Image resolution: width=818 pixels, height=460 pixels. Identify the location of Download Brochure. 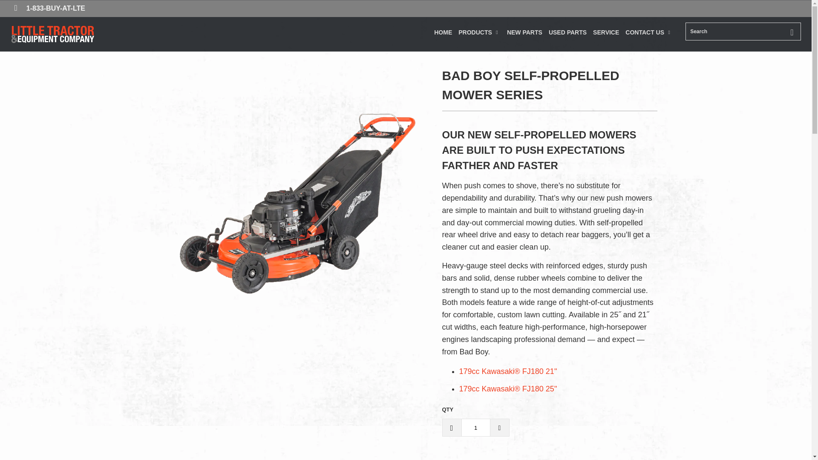
(508, 388).